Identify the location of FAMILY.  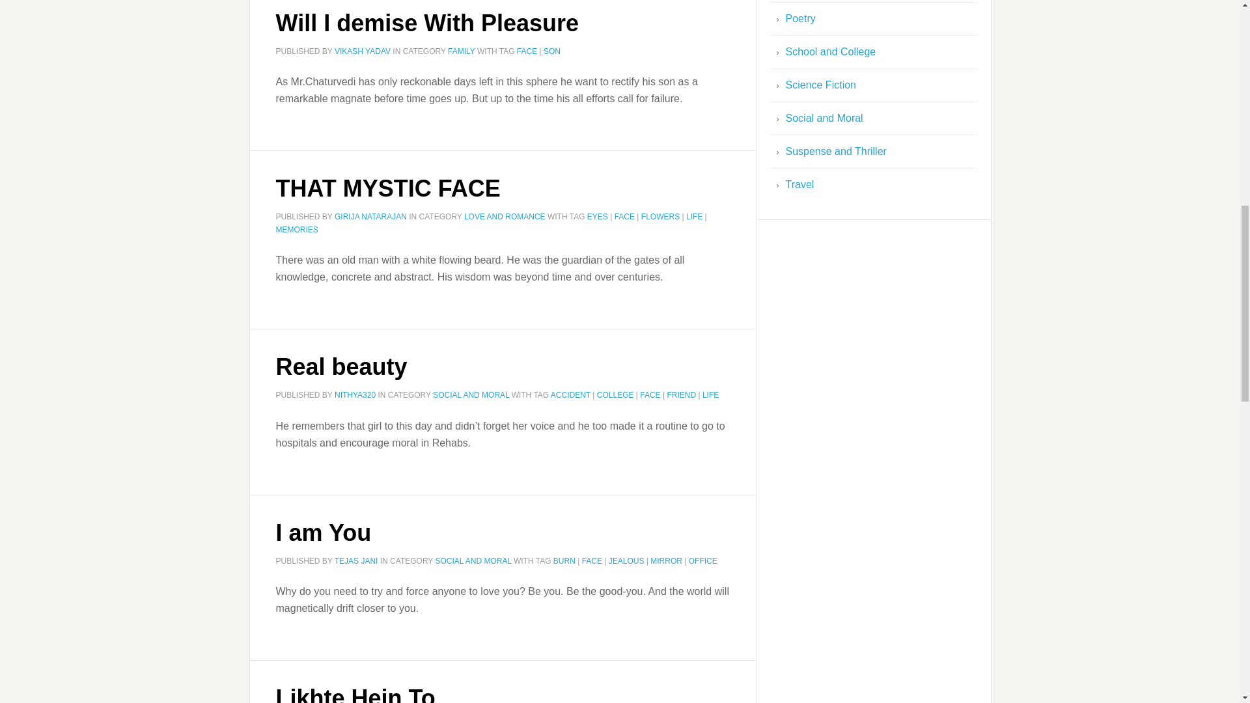
(461, 51).